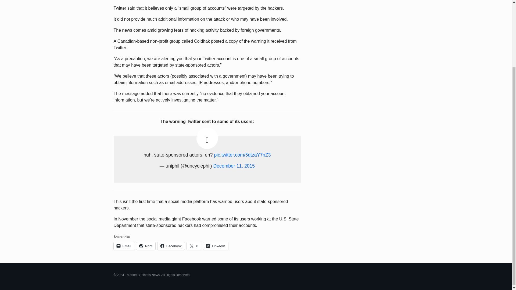 The image size is (516, 290). I want to click on Click to print, so click(146, 246).